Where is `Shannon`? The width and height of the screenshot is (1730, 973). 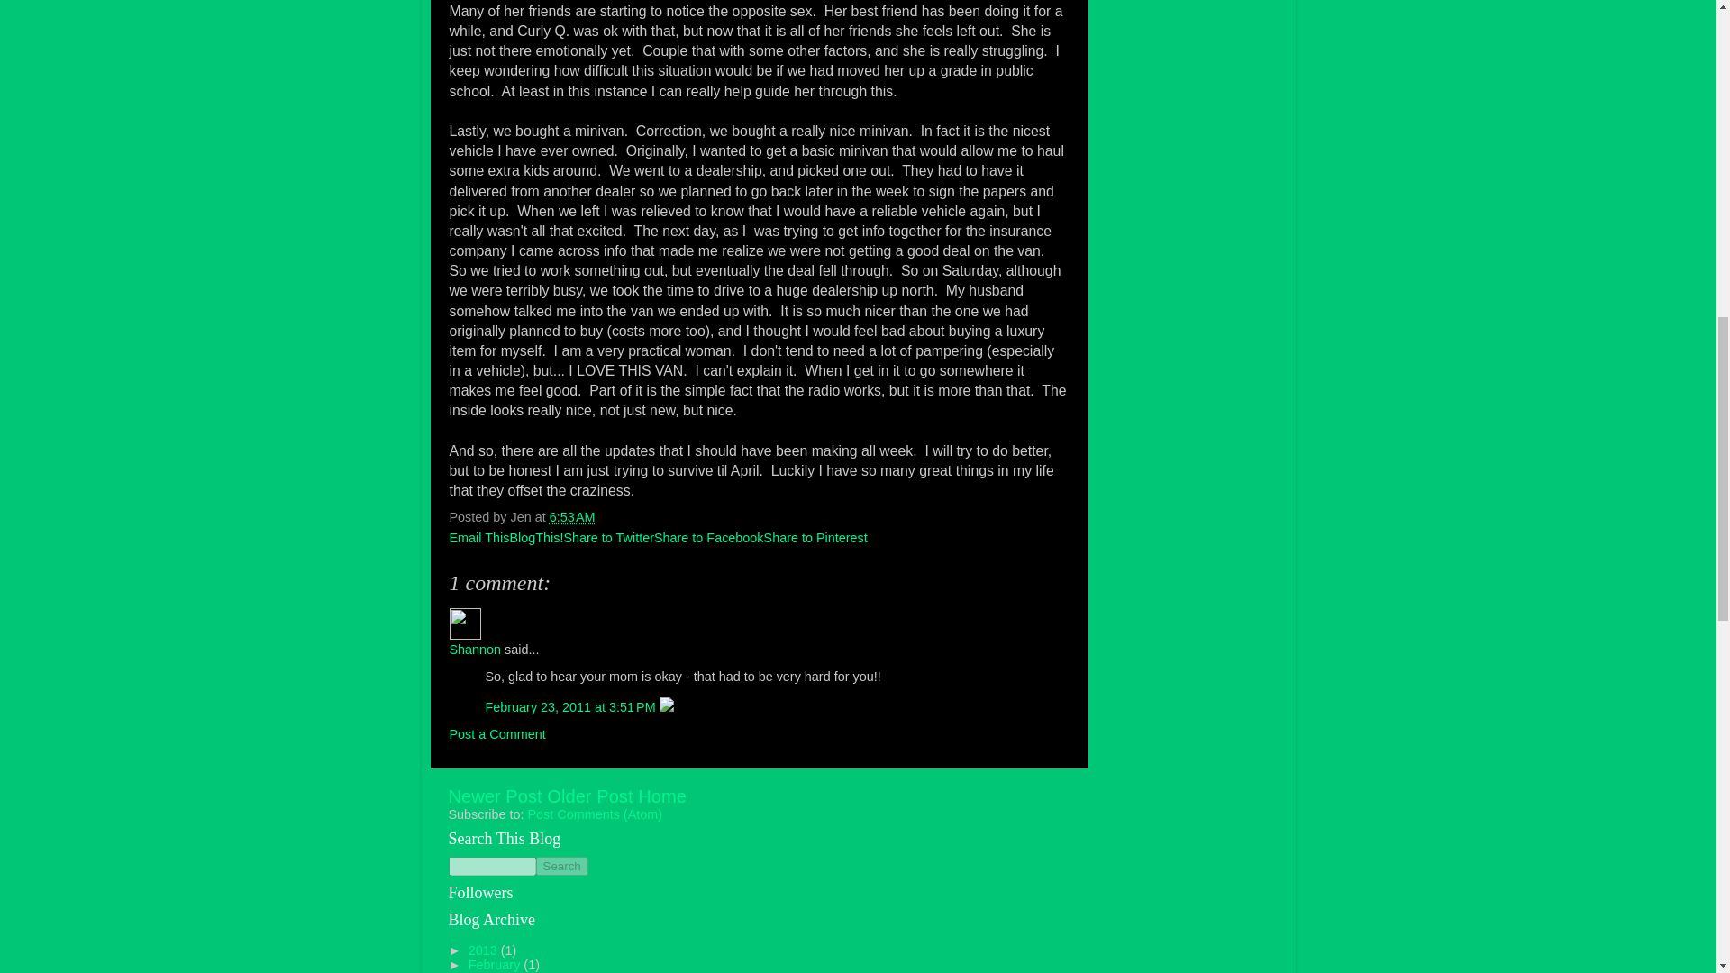
Shannon is located at coordinates (474, 649).